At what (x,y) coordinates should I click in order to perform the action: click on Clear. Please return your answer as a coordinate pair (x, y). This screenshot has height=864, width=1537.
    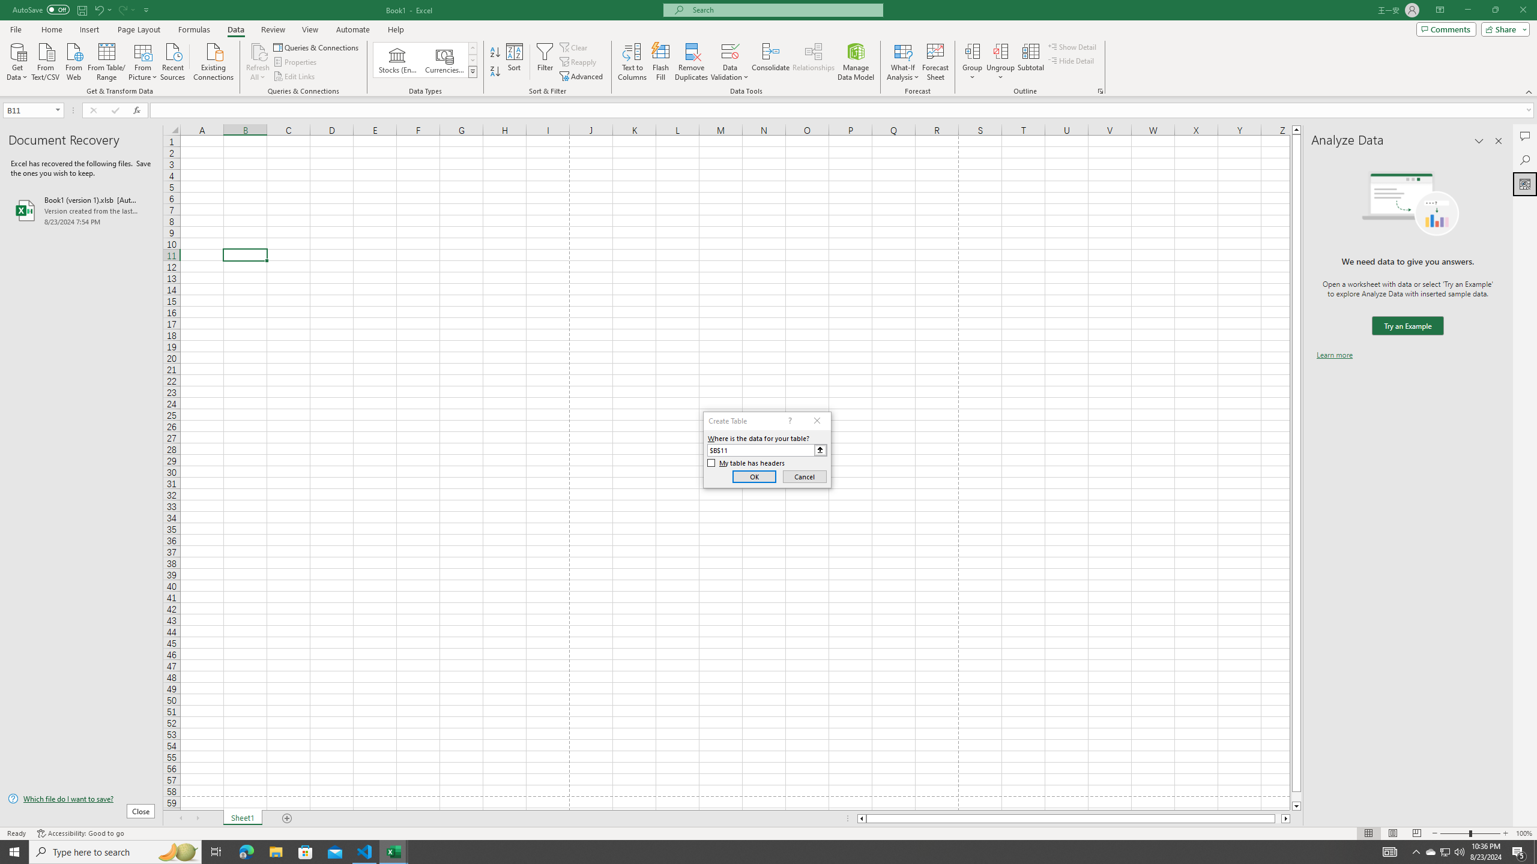
    Looking at the image, I should click on (575, 47).